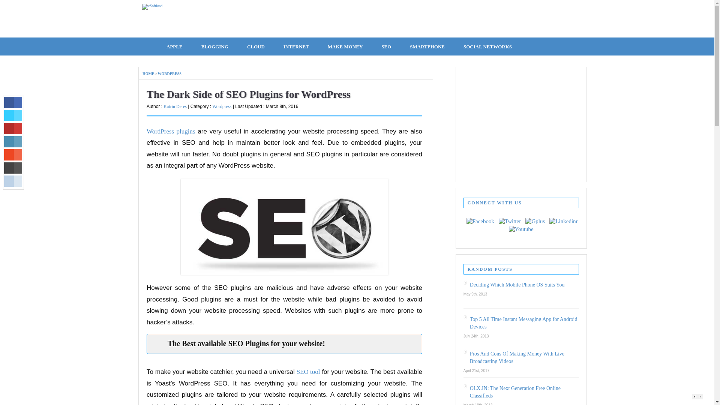 The width and height of the screenshot is (720, 405). Describe the element at coordinates (152, 5) in the screenshot. I see `eSoftload : Information You need ` at that location.